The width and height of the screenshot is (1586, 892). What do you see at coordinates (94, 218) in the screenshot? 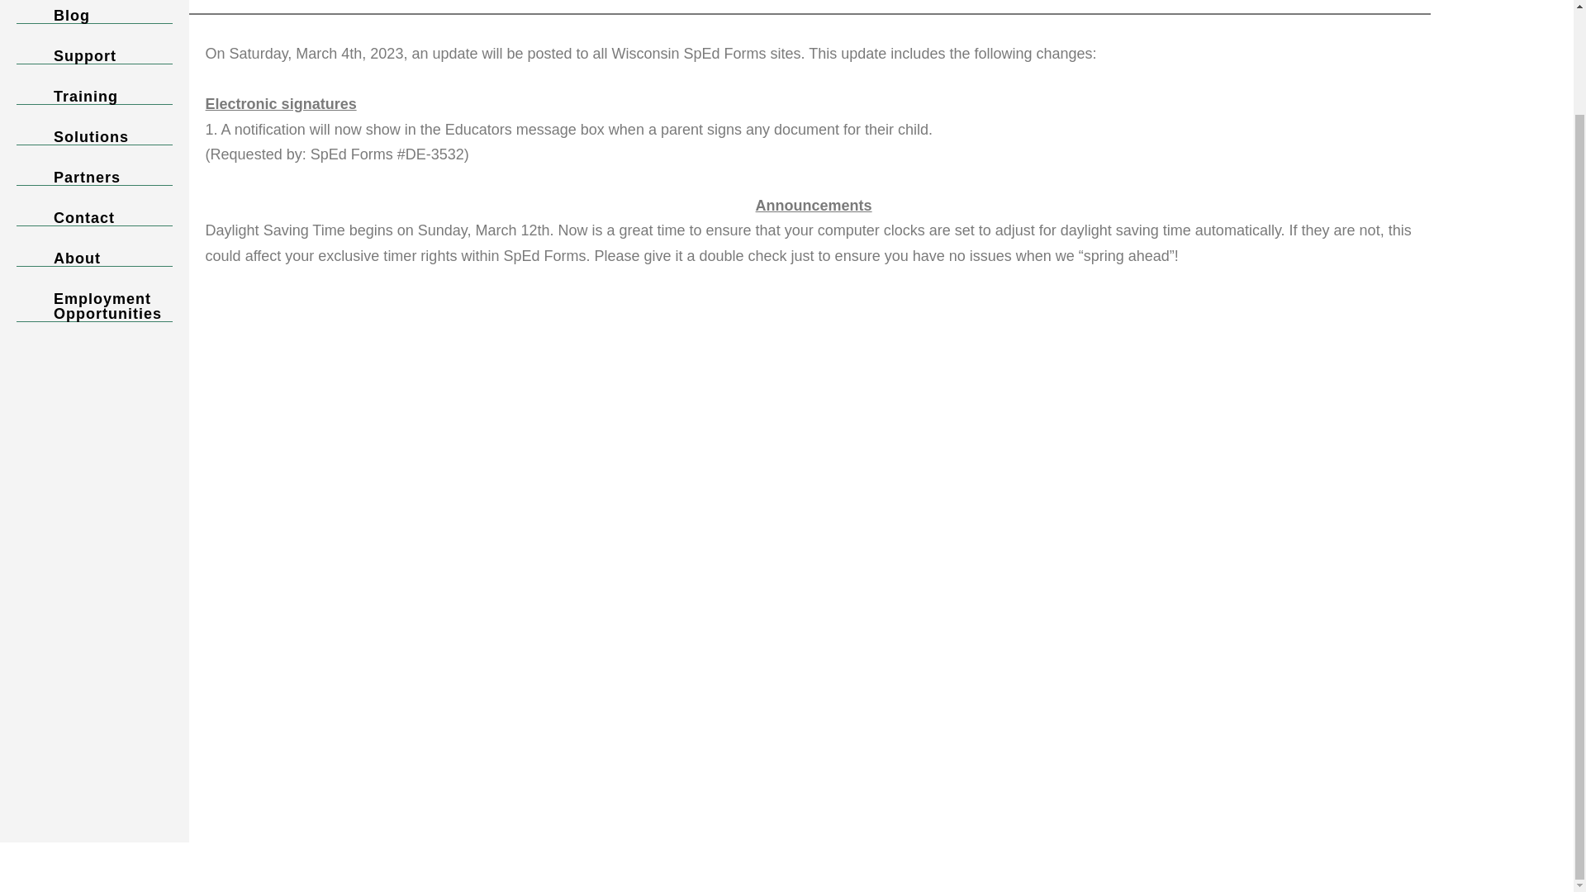
I see `Contact` at bounding box center [94, 218].